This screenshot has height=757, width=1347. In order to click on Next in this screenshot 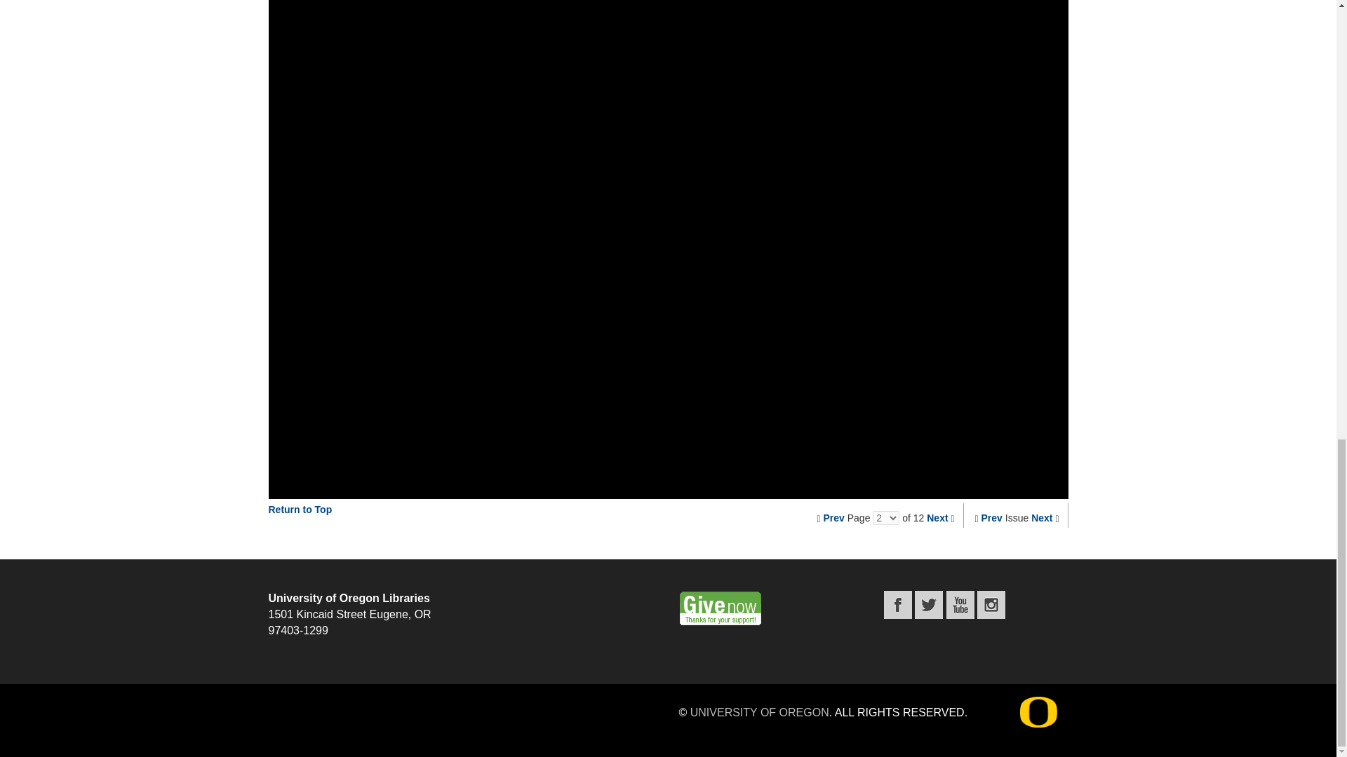, I will do `click(937, 518)`.